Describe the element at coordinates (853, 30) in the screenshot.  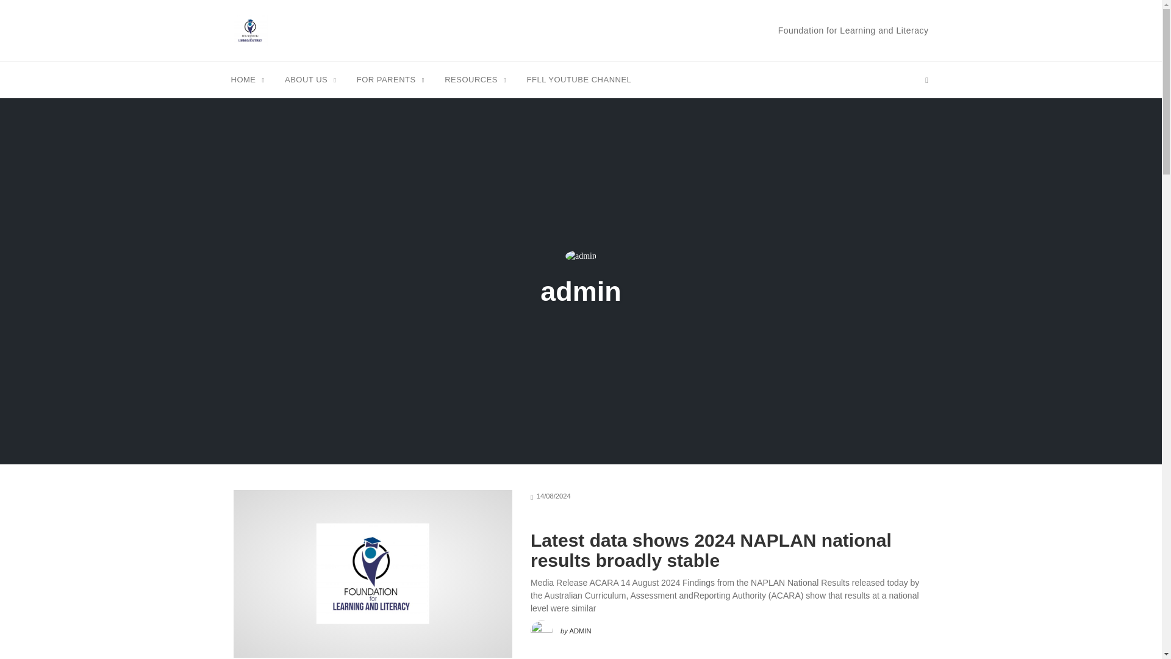
I see `Foundation for Learning and Literacy` at that location.